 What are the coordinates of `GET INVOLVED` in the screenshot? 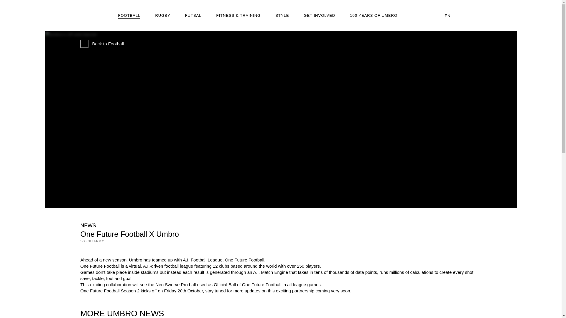 It's located at (319, 16).